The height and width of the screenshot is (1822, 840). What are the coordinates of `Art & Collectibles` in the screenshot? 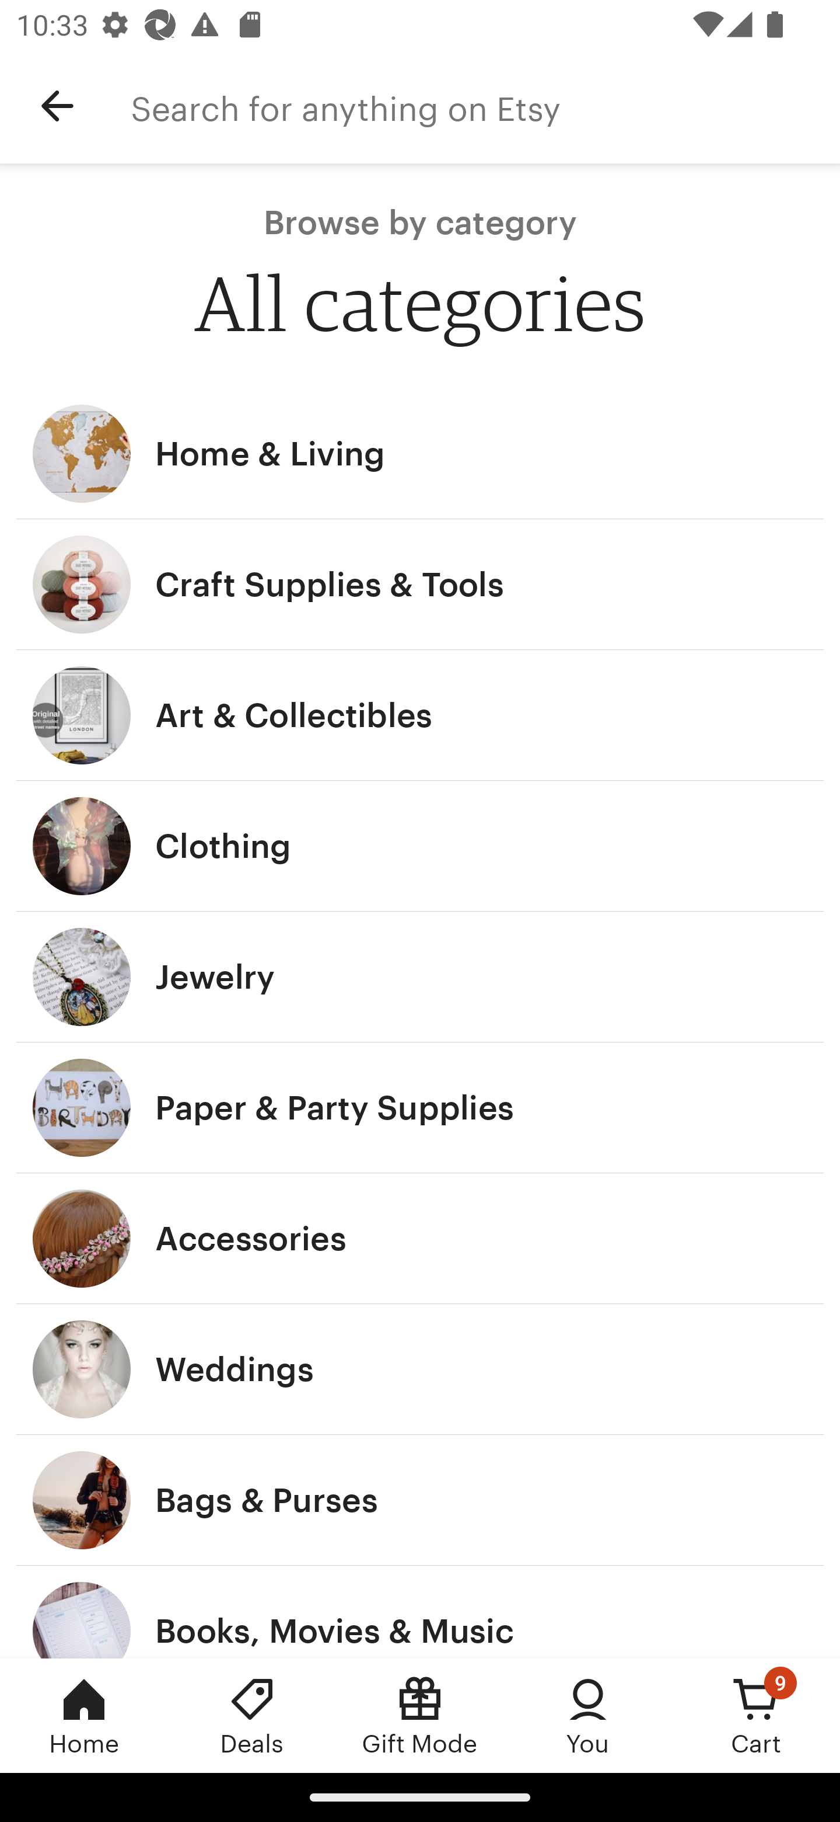 It's located at (420, 716).